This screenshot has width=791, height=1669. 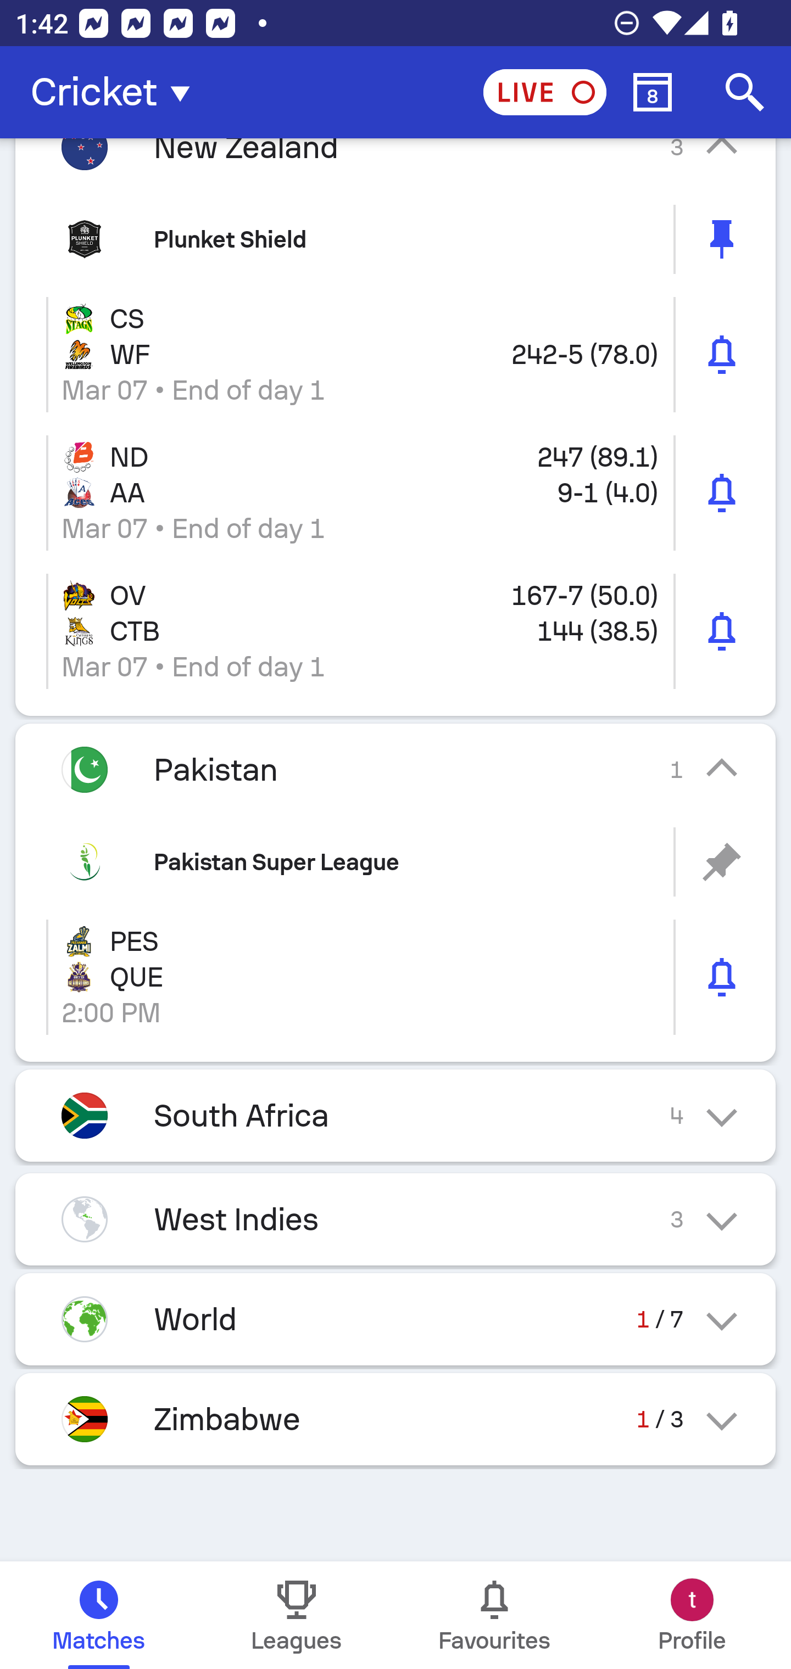 I want to click on Pakistan 1, so click(x=396, y=770).